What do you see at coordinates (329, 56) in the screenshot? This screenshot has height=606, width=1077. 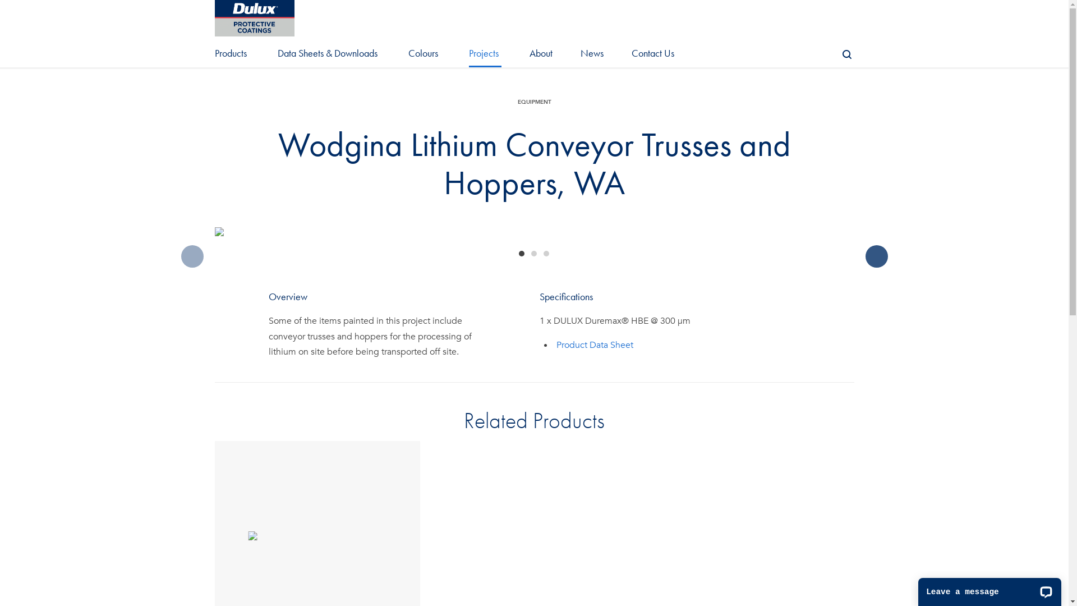 I see `Data Sheets & Downloads` at bounding box center [329, 56].